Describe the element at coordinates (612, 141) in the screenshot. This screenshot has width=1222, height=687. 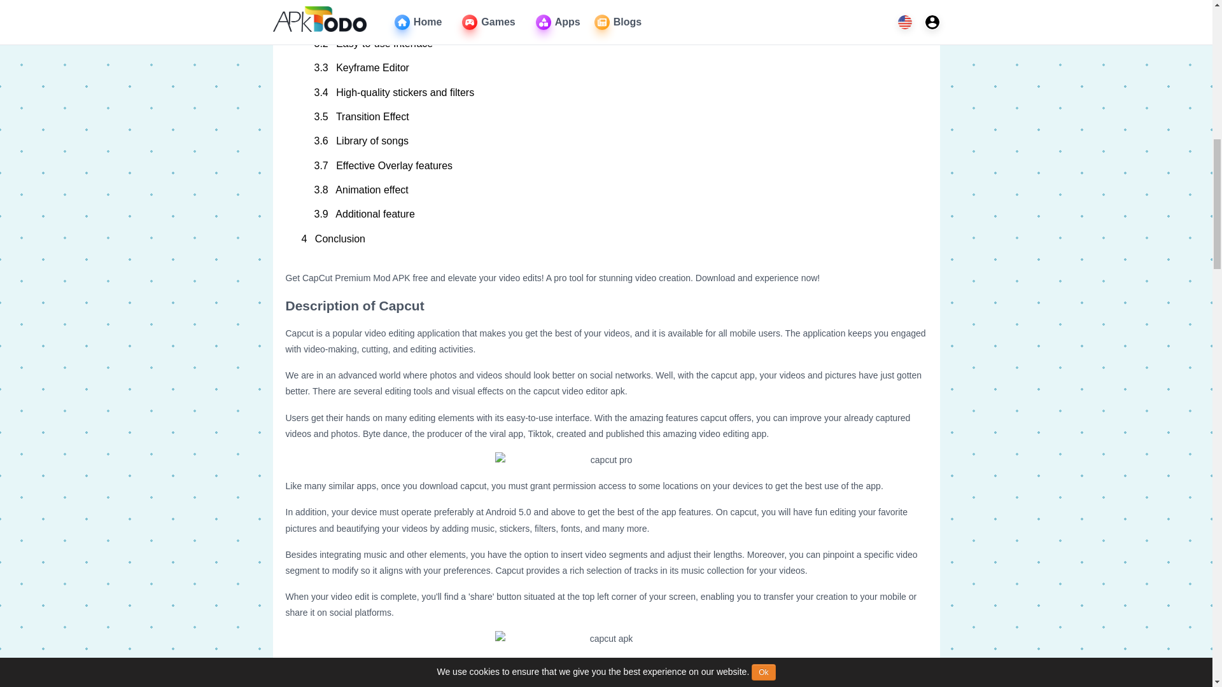
I see `3.6 Library of songs` at that location.